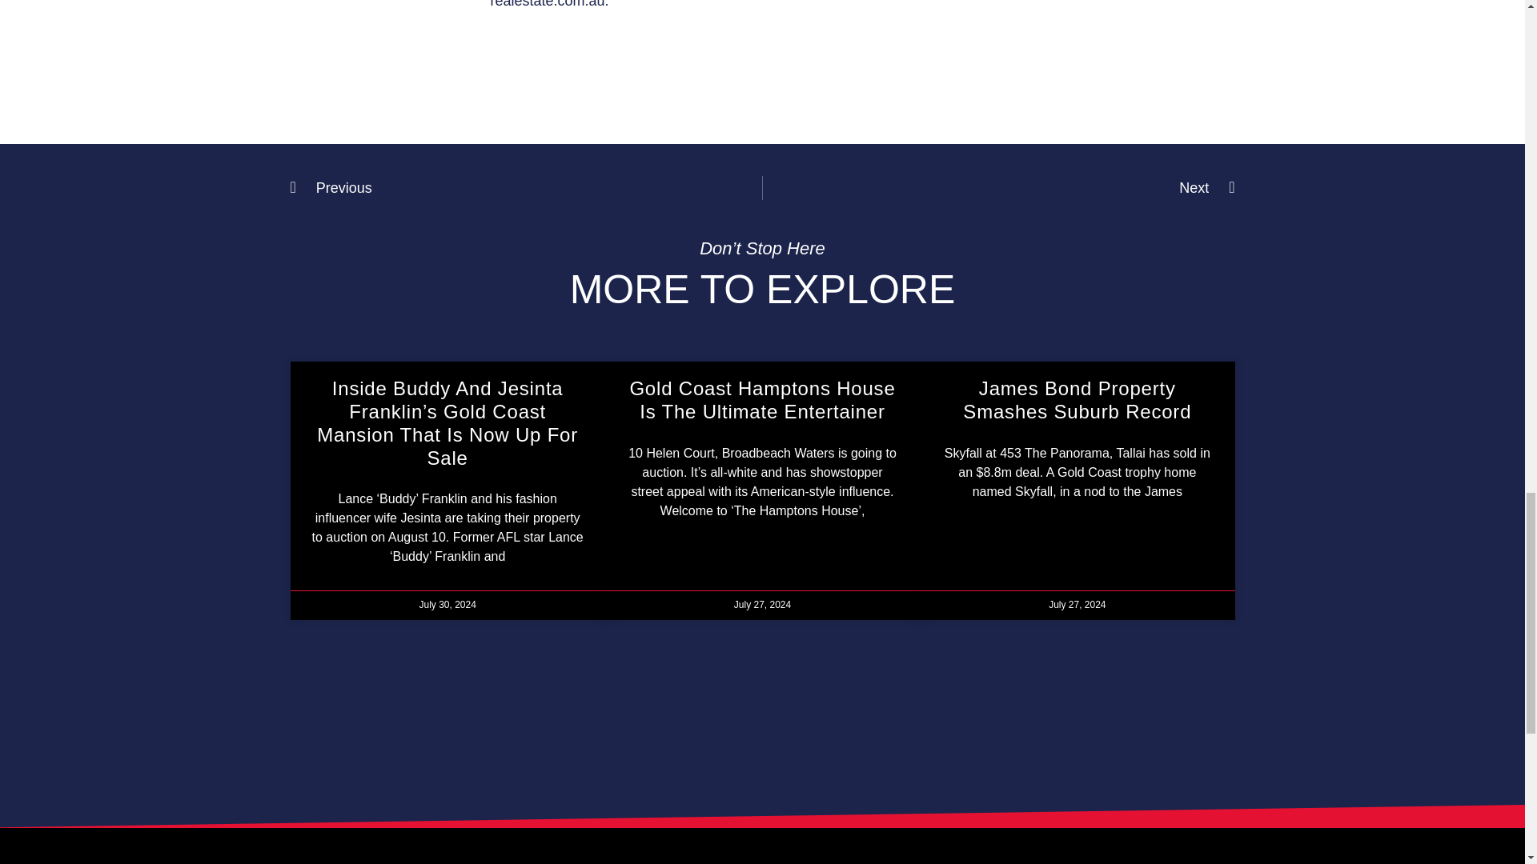  I want to click on Next, so click(999, 187).